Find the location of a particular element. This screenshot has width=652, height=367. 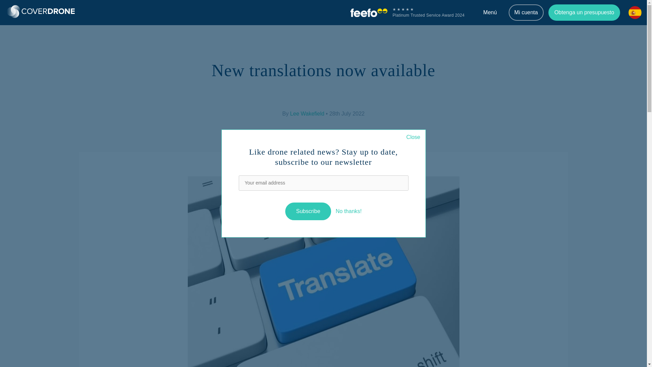

Lee Wakefield is located at coordinates (307, 114).